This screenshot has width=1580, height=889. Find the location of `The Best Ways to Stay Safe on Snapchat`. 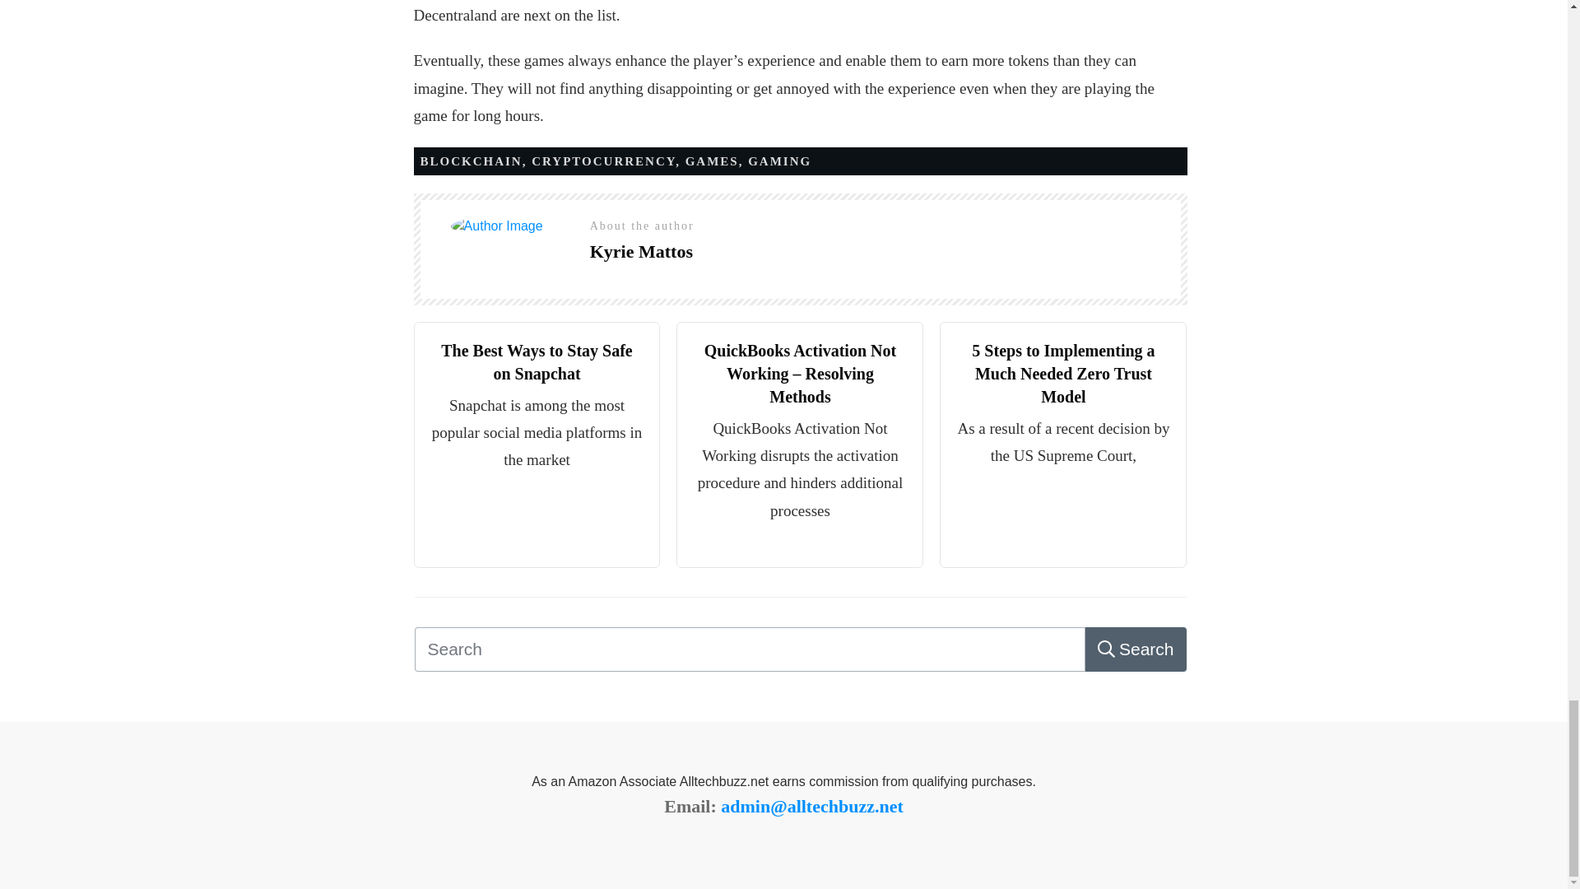

The Best Ways to Stay Safe on Snapchat is located at coordinates (537, 362).